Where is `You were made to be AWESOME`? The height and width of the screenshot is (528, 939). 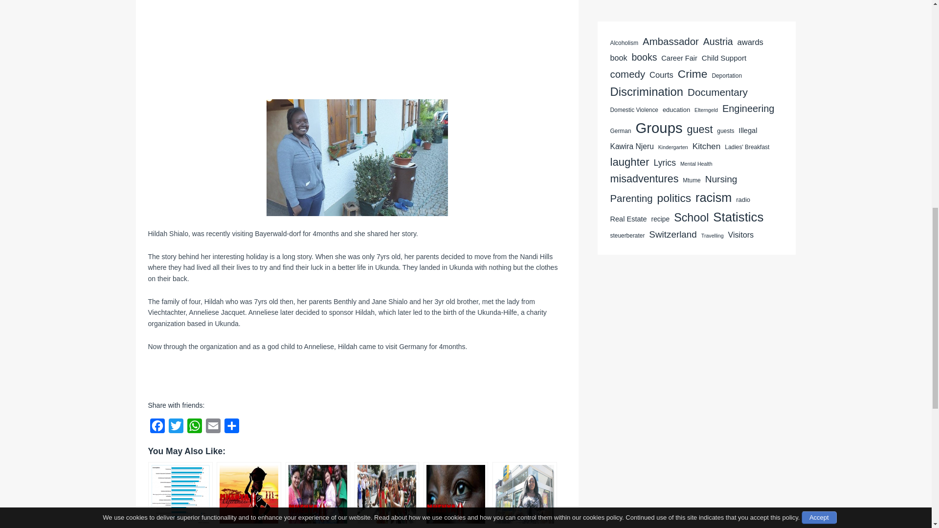
You were made to be AWESOME is located at coordinates (248, 495).